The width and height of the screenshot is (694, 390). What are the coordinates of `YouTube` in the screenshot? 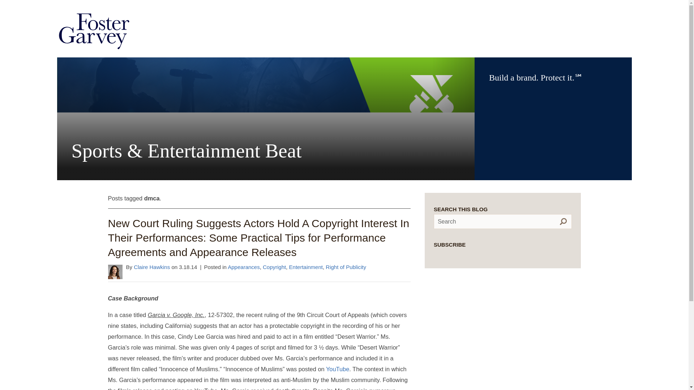 It's located at (338, 369).